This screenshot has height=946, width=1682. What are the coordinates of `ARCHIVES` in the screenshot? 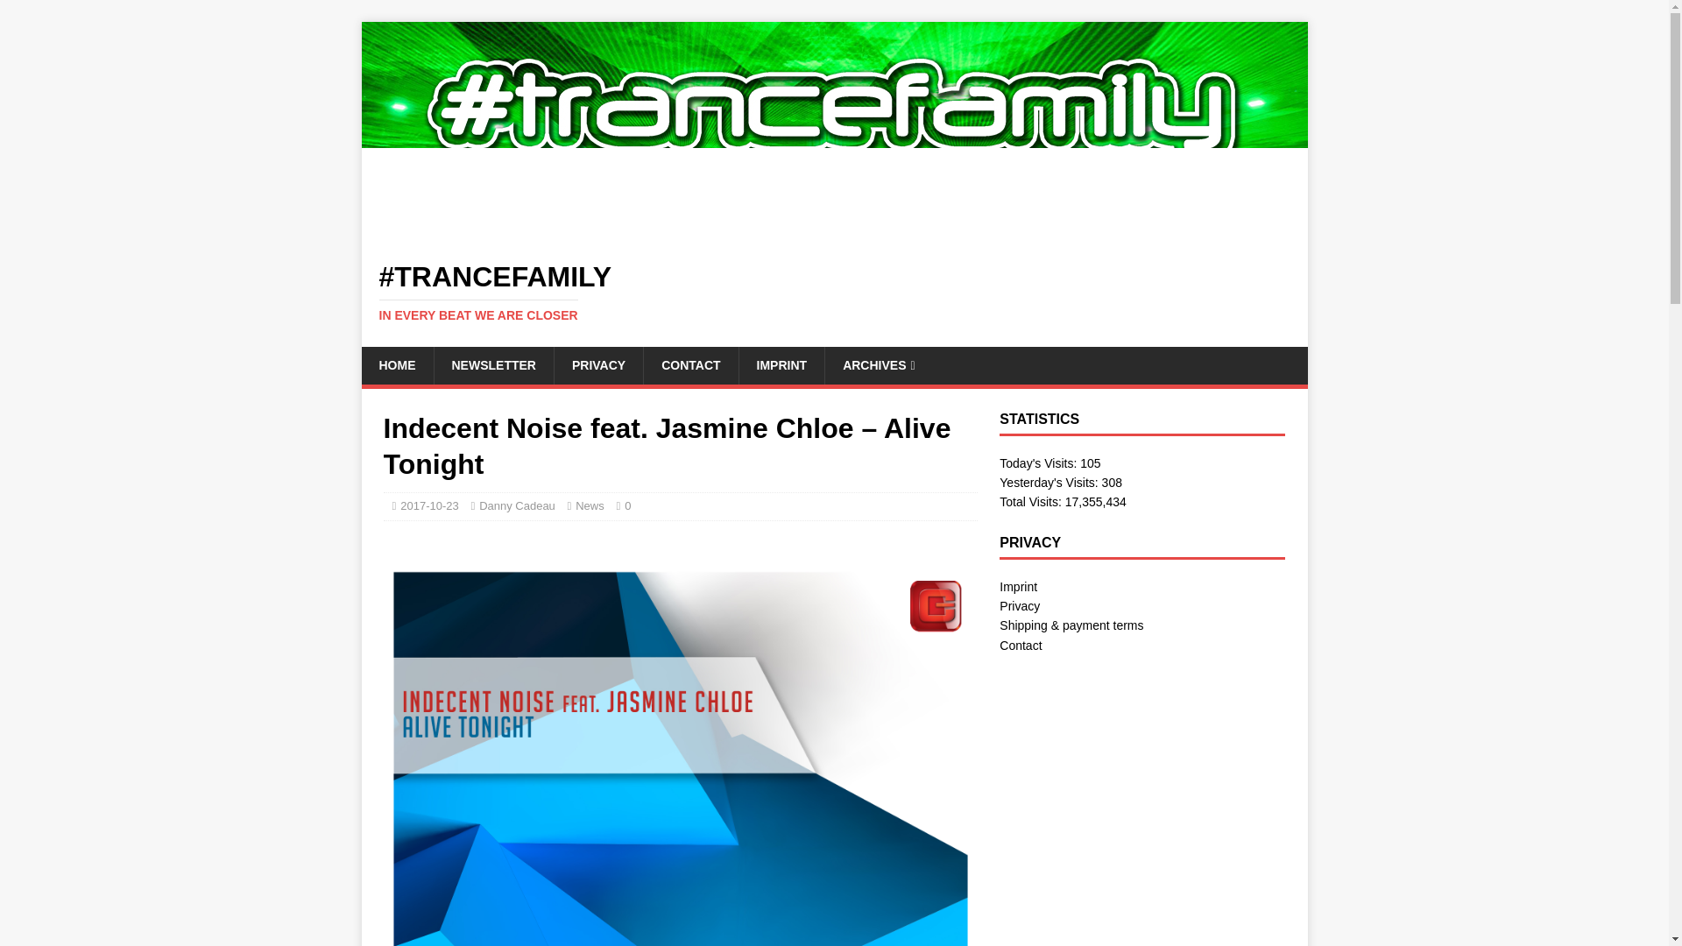 It's located at (878, 365).